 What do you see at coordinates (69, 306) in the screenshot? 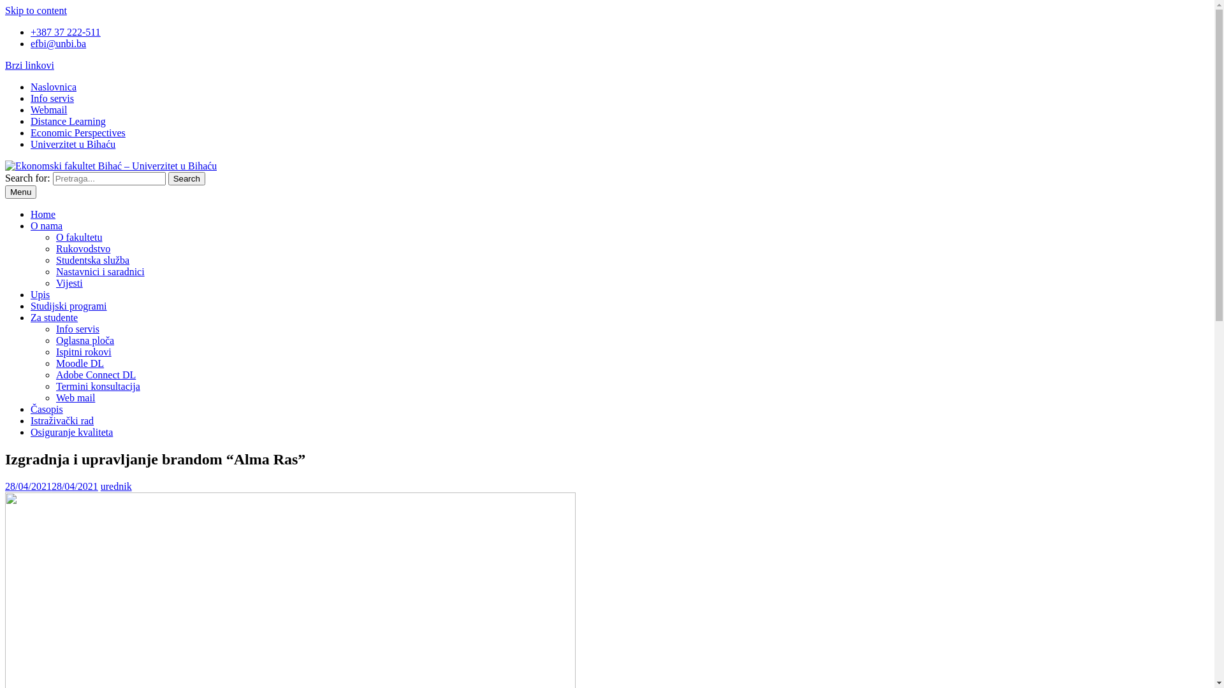
I see `Studijski programi` at bounding box center [69, 306].